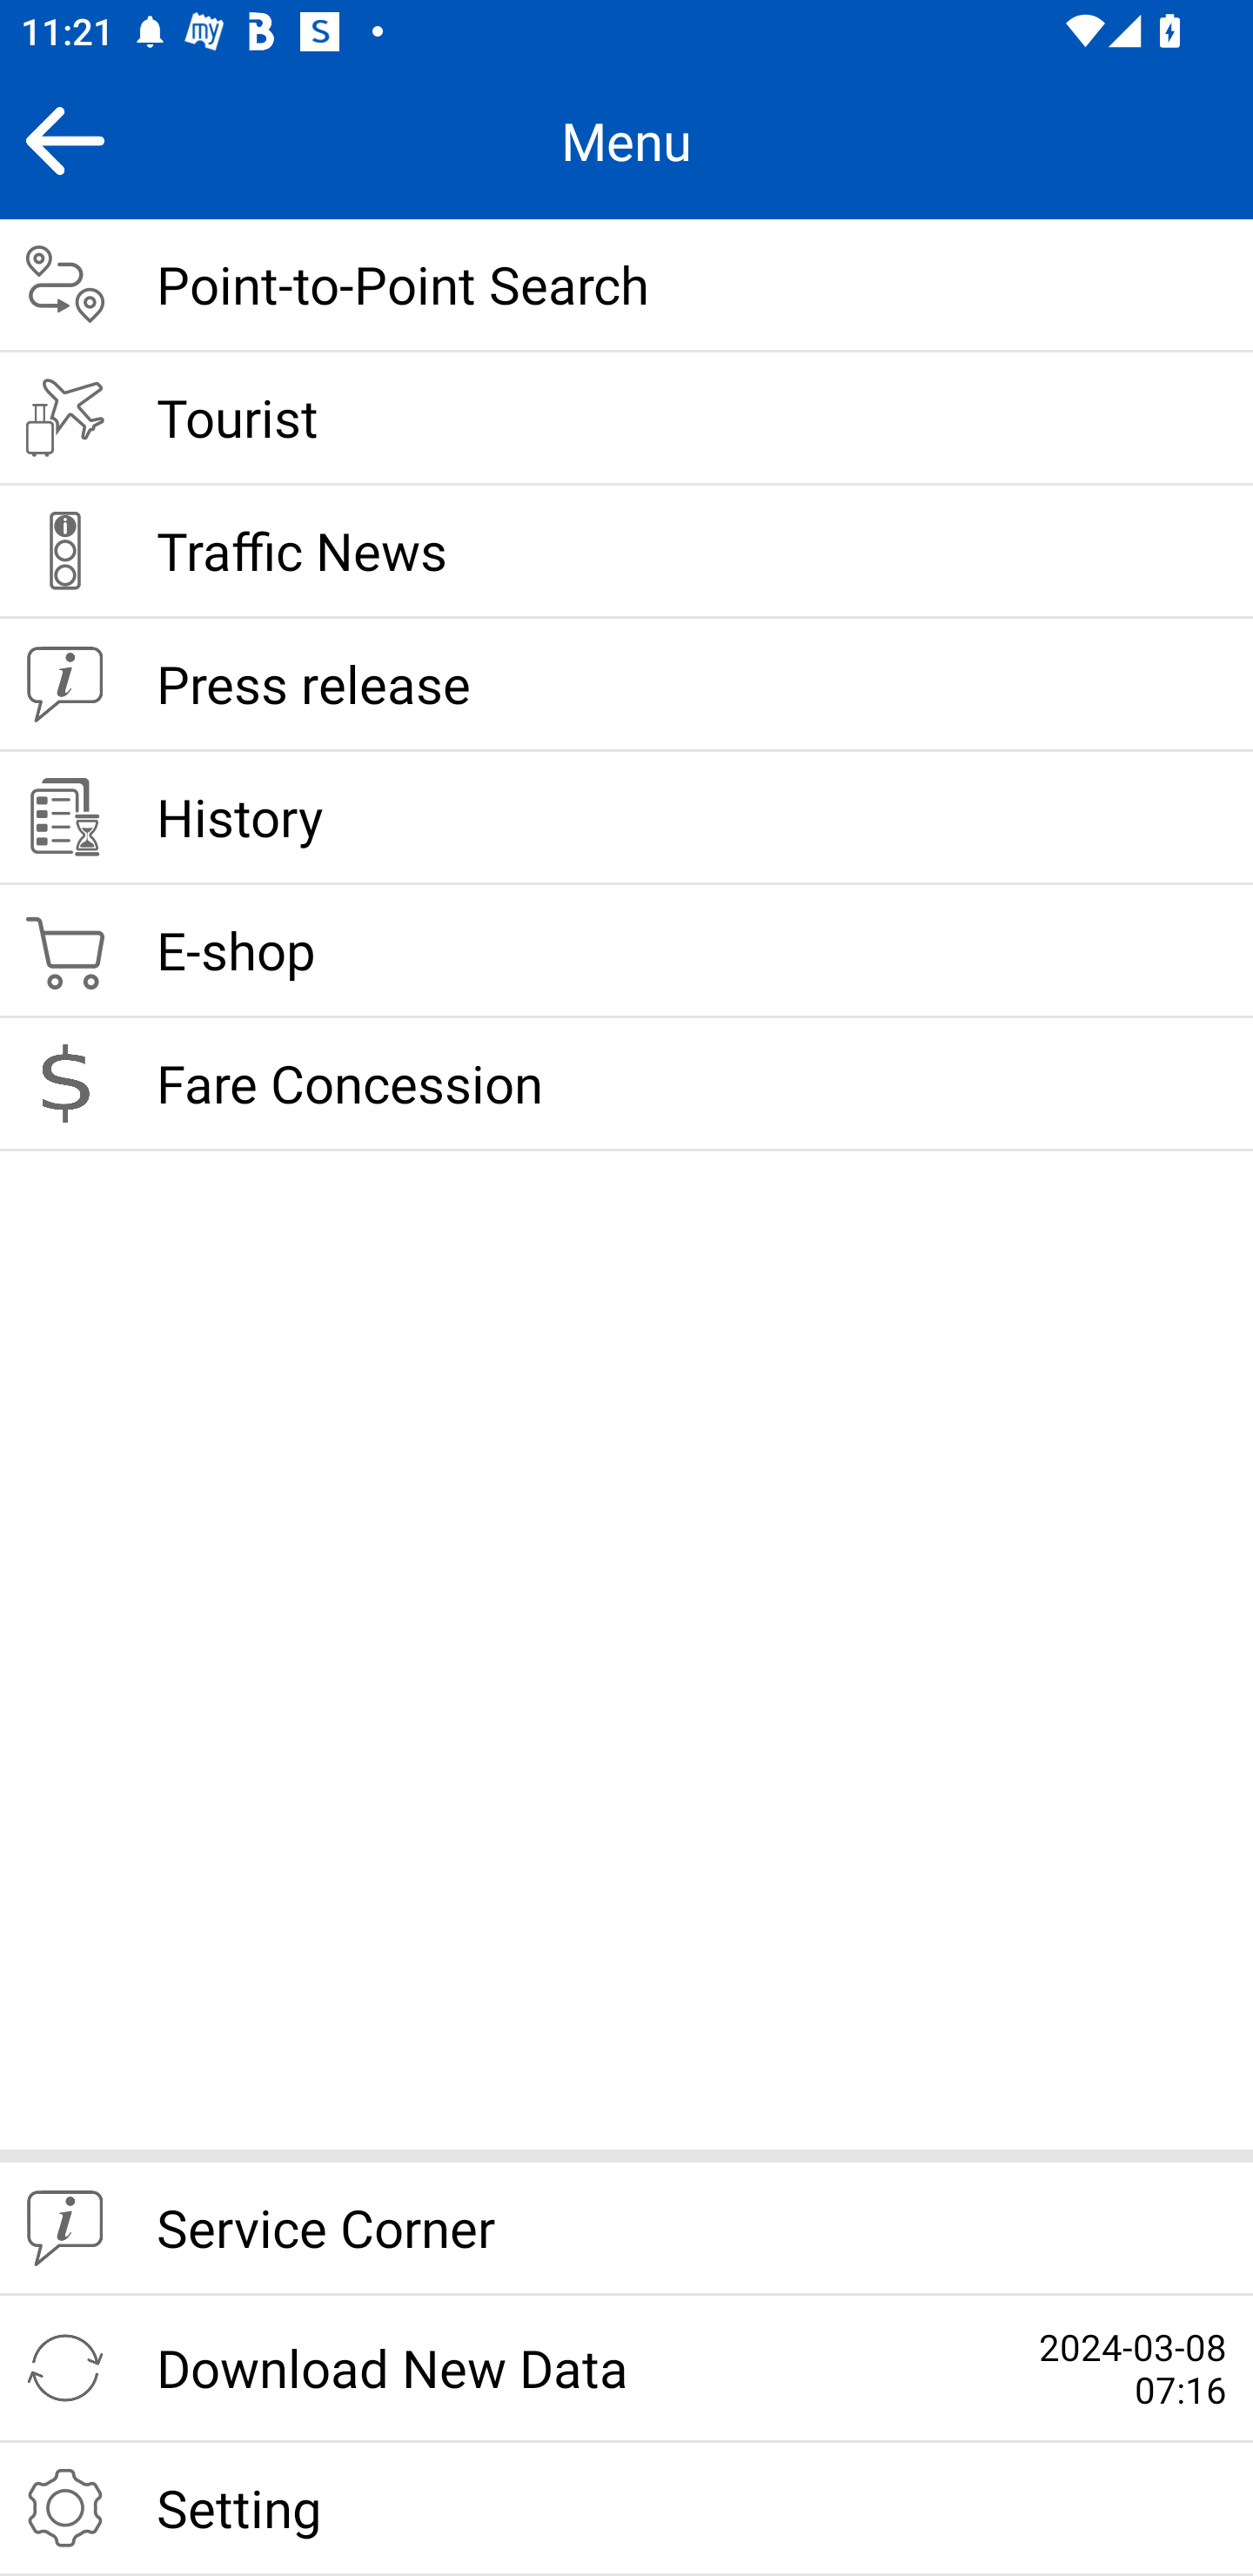 This screenshot has width=1253, height=2576. What do you see at coordinates (626, 419) in the screenshot?
I see `Tourist` at bounding box center [626, 419].